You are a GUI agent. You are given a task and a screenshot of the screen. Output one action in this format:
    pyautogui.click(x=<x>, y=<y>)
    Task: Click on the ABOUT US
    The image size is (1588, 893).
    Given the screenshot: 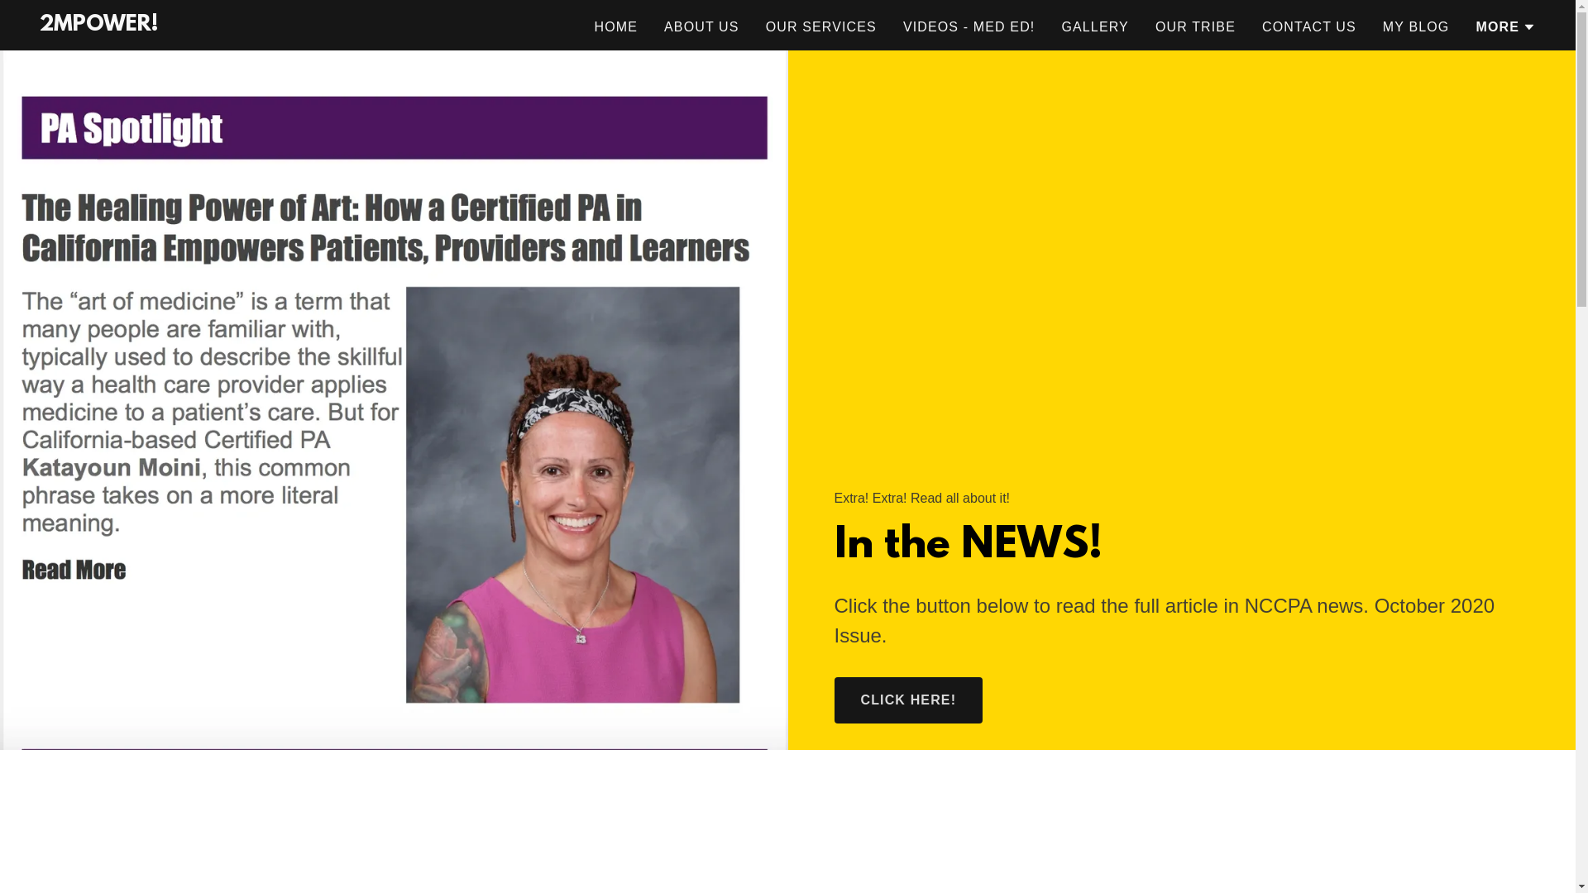 What is the action you would take?
    pyautogui.click(x=701, y=27)
    